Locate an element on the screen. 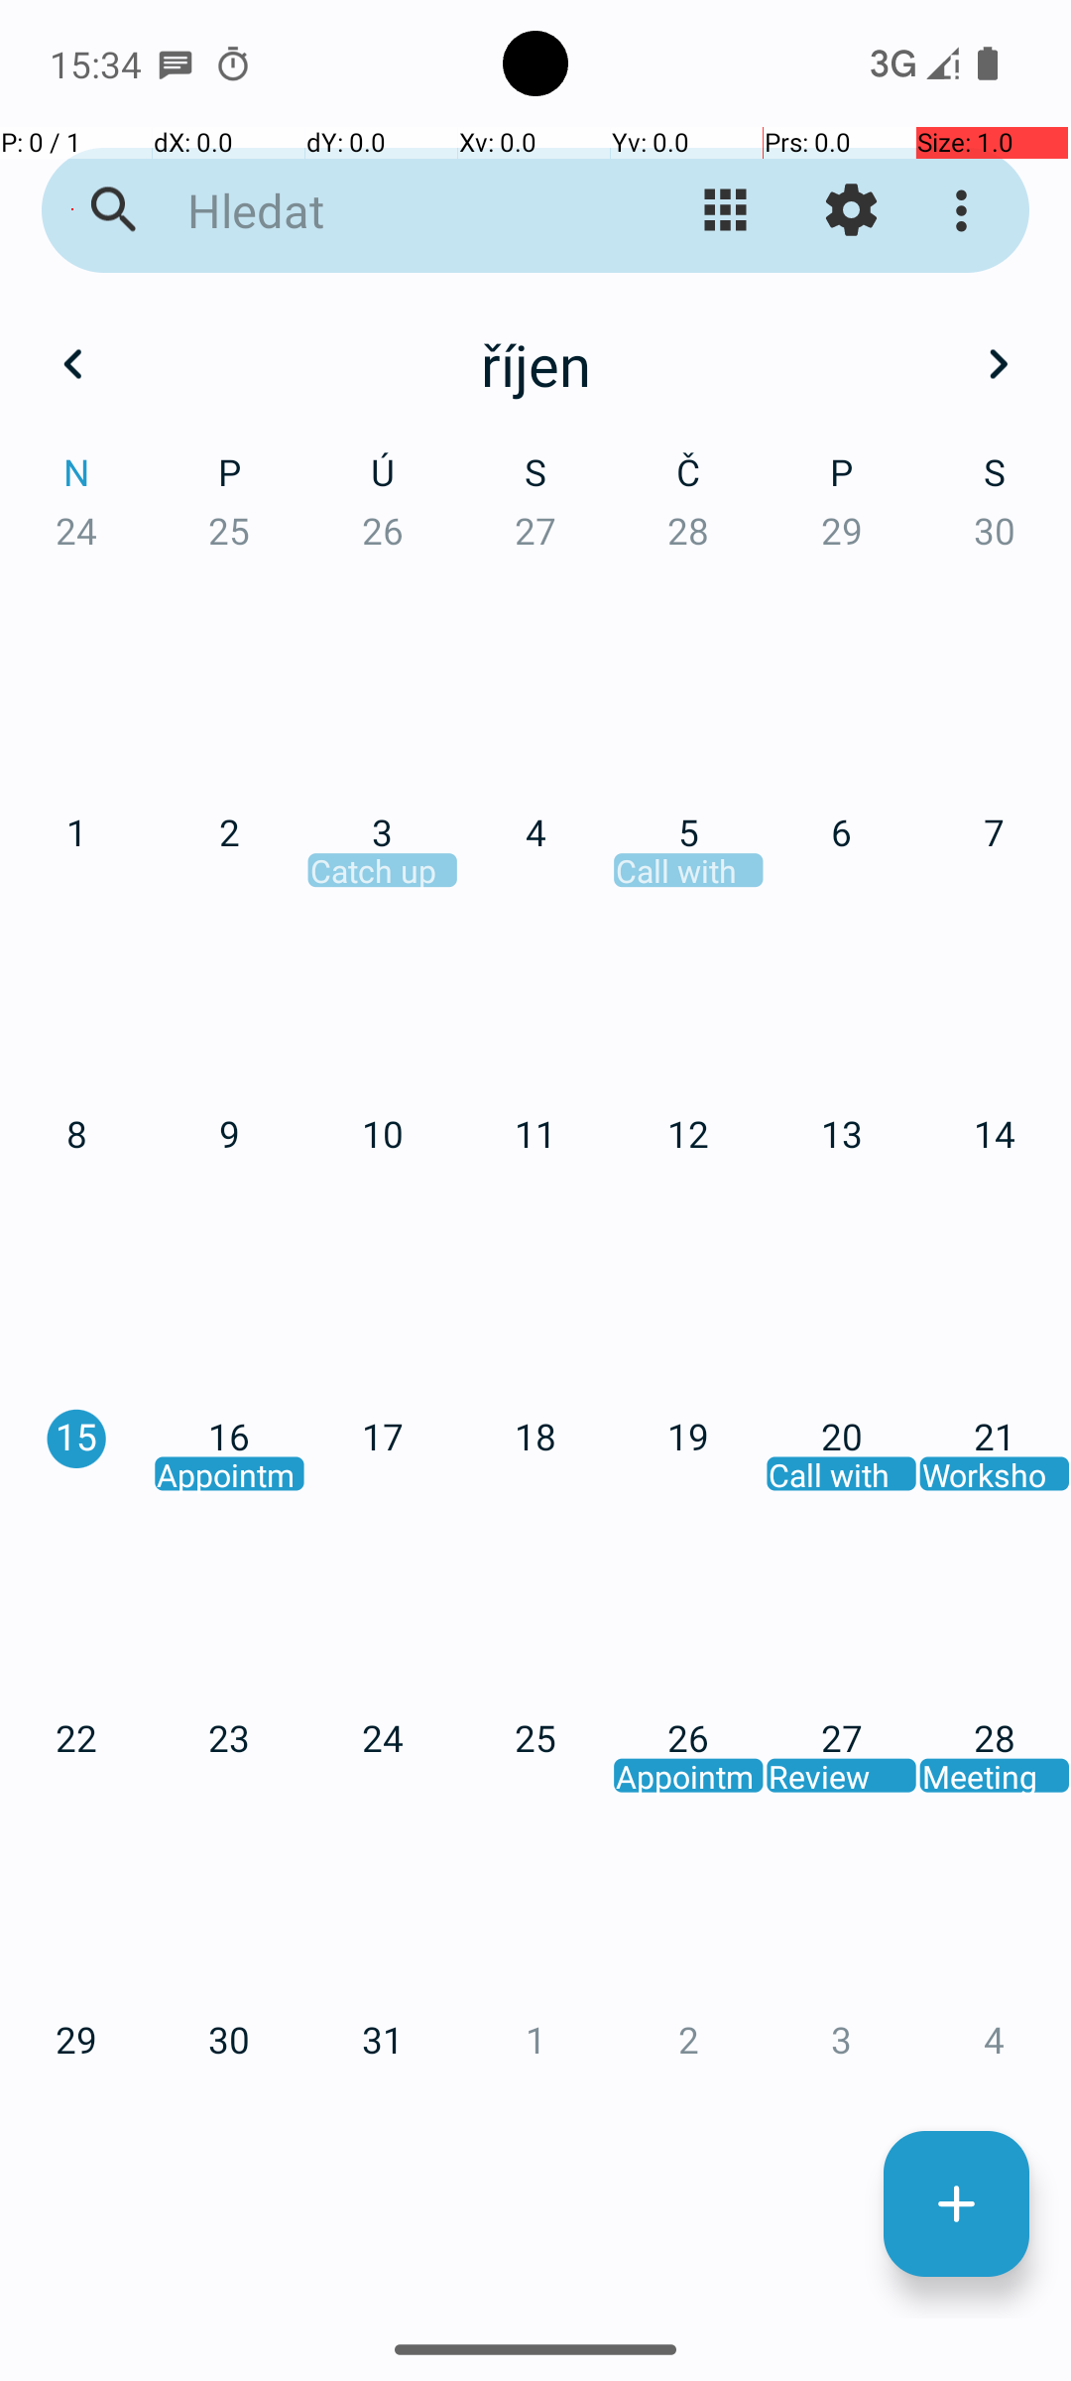  Další možnosti is located at coordinates (966, 210).